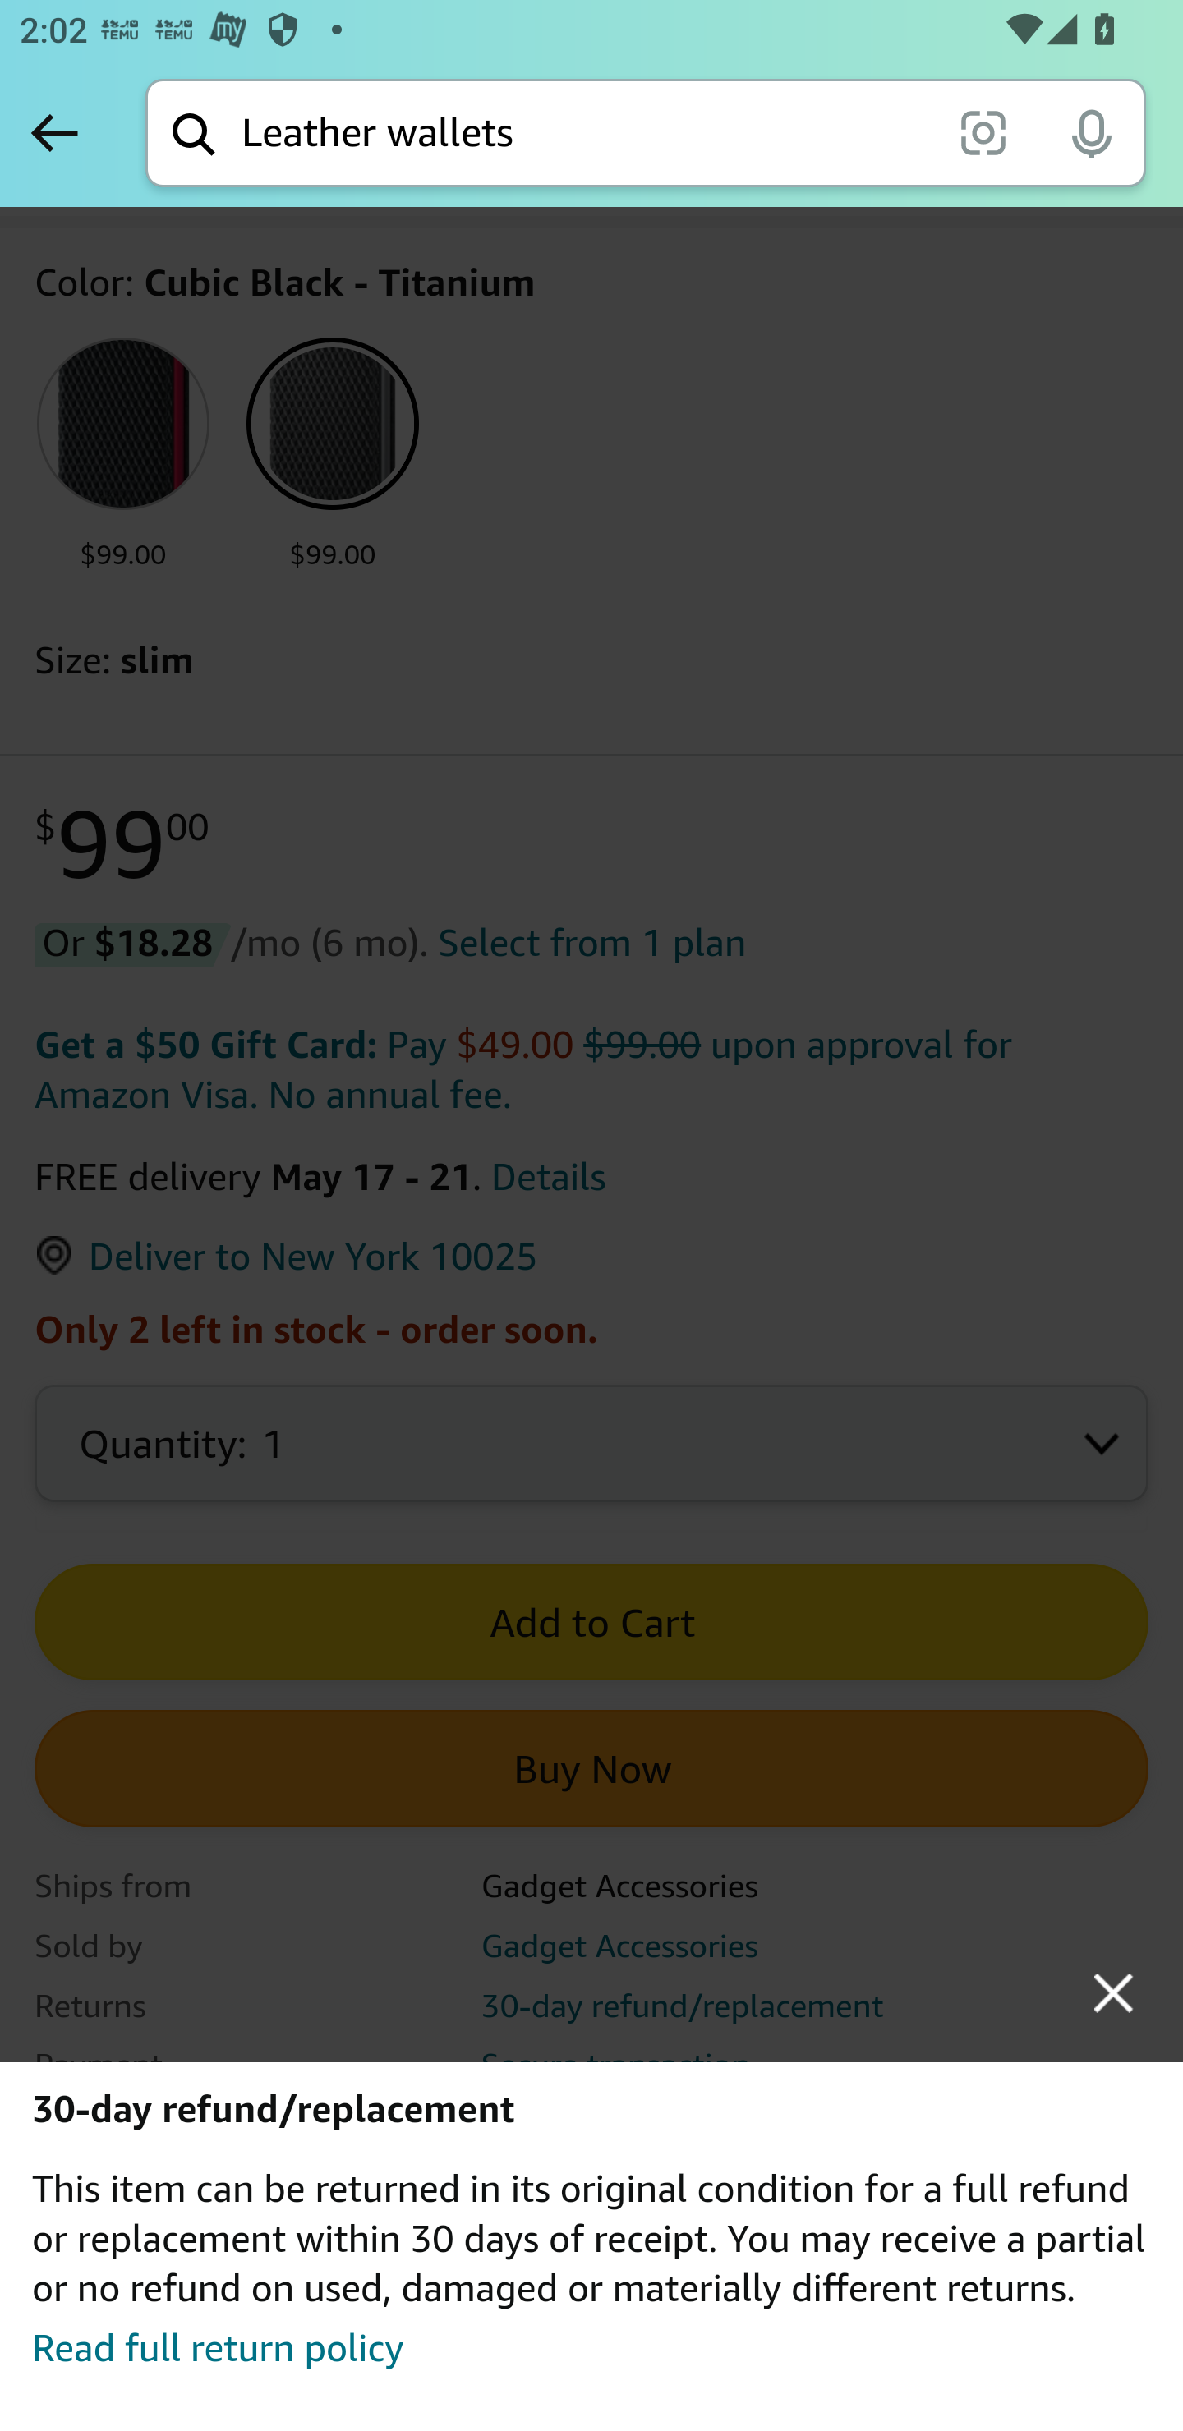 The width and height of the screenshot is (1183, 2431). I want to click on close, so click(1114, 1992).